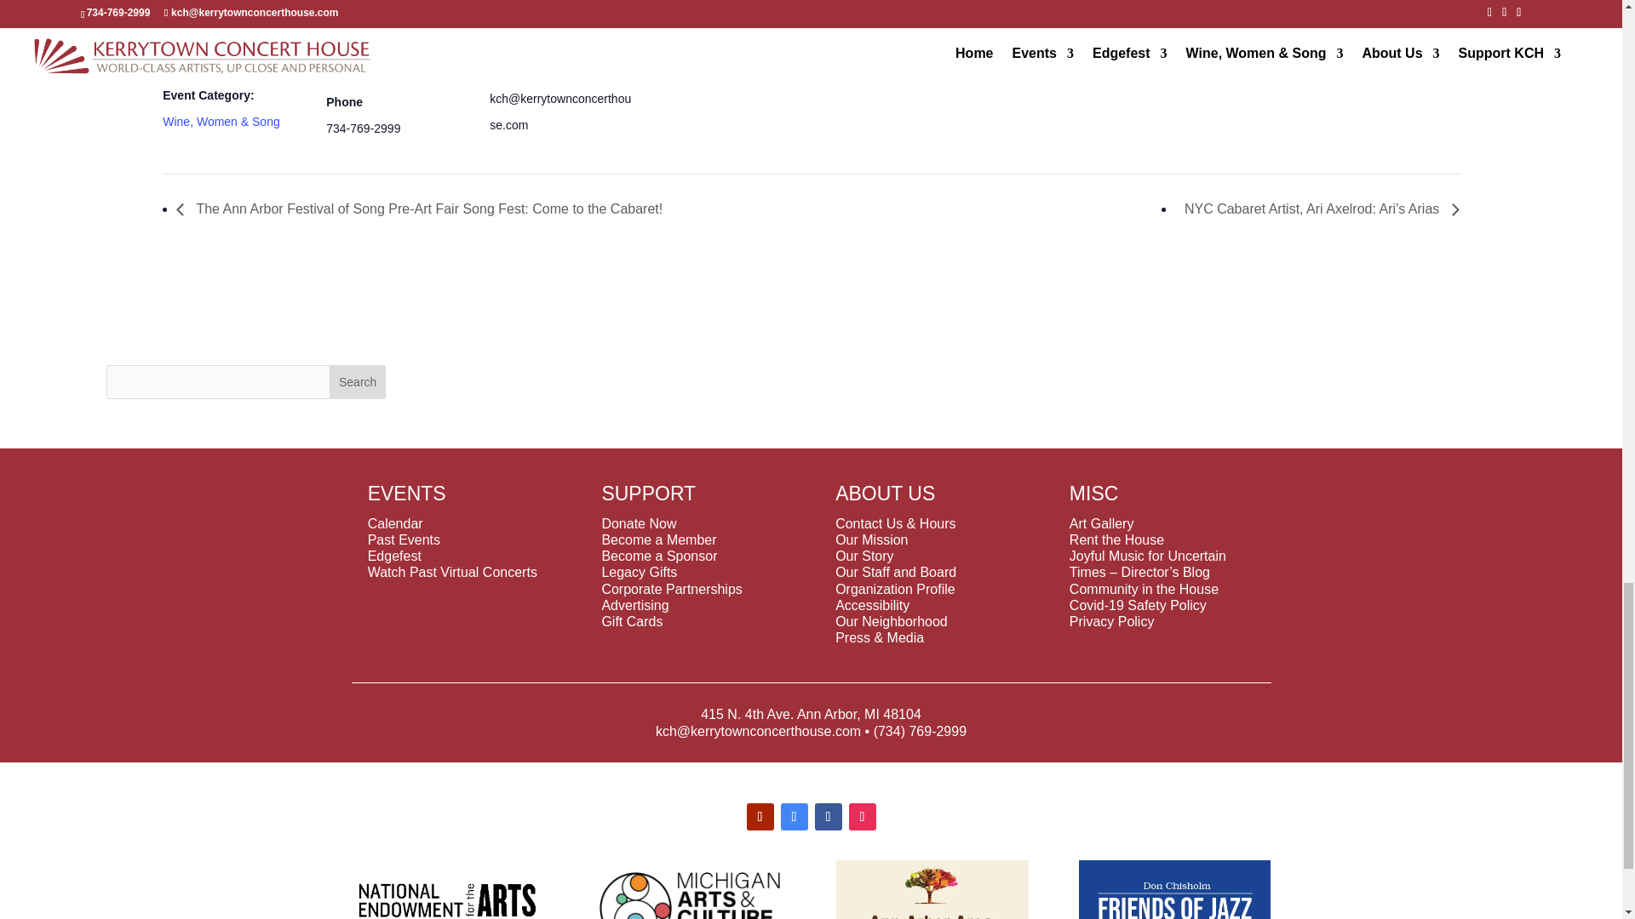 The height and width of the screenshot is (919, 1635). What do you see at coordinates (395, 523) in the screenshot?
I see `Calendar` at bounding box center [395, 523].